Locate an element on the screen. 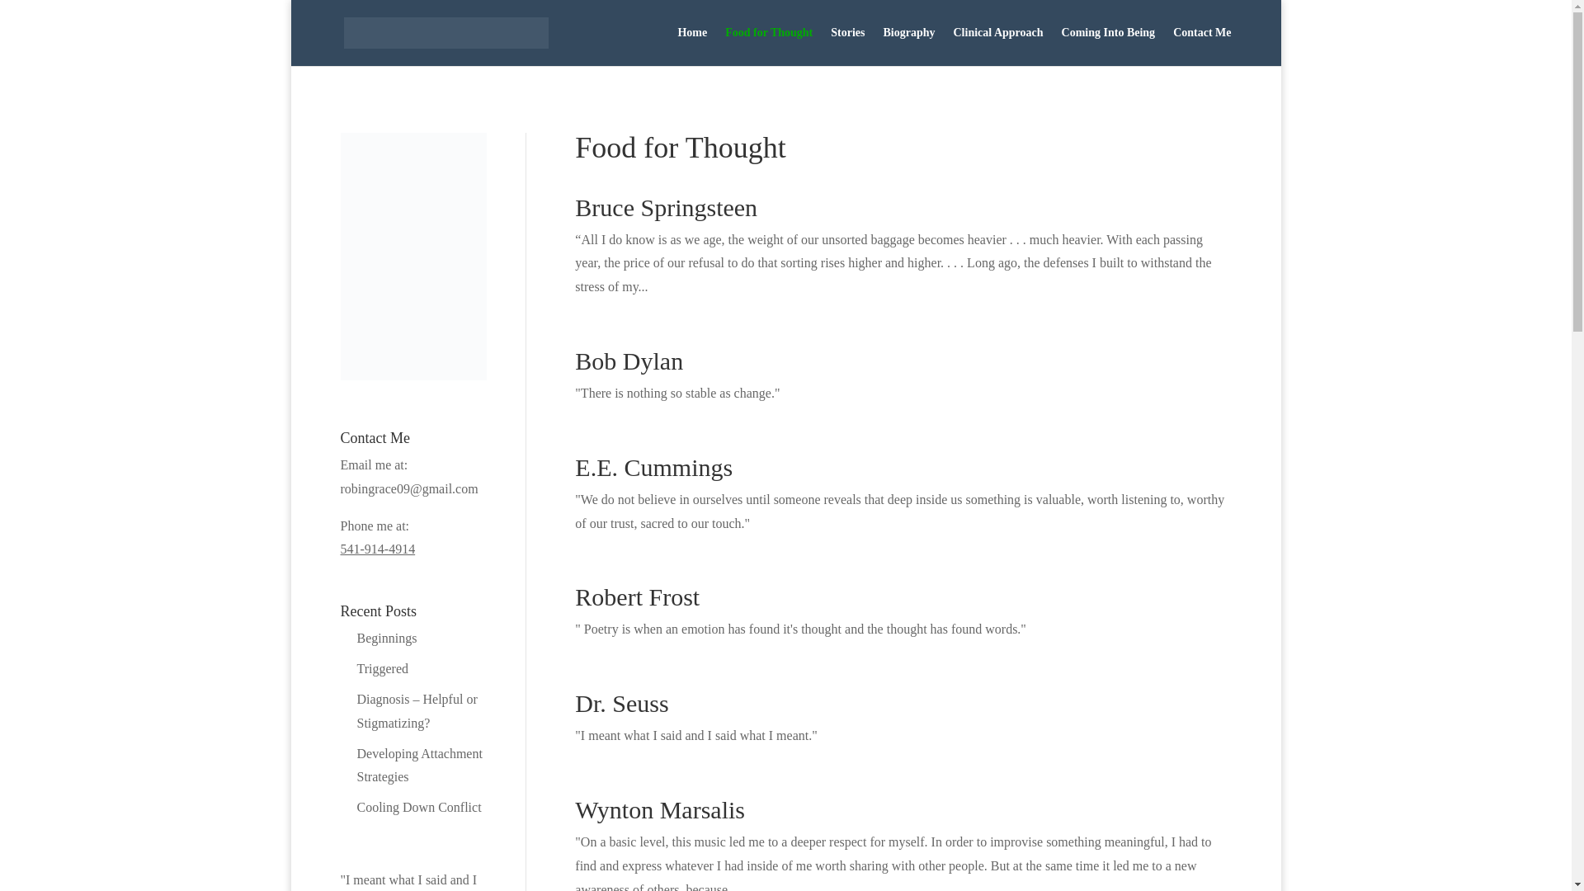 The height and width of the screenshot is (891, 1584). Clinical Approach is located at coordinates (998, 46).